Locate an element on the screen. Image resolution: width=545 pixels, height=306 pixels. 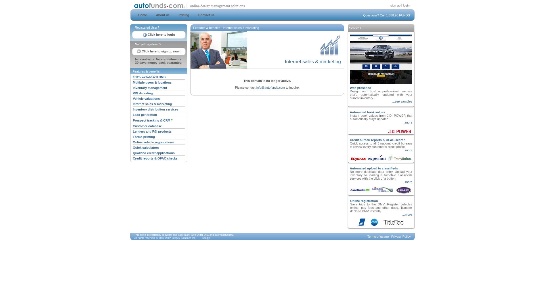
About us is located at coordinates (161, 15).